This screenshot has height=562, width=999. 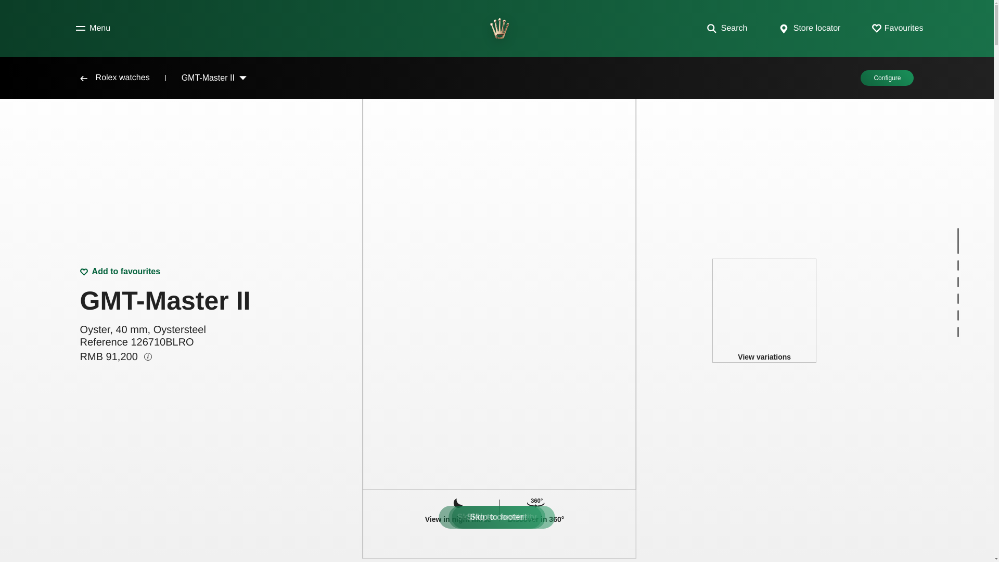 What do you see at coordinates (93, 28) in the screenshot?
I see `Menu` at bounding box center [93, 28].